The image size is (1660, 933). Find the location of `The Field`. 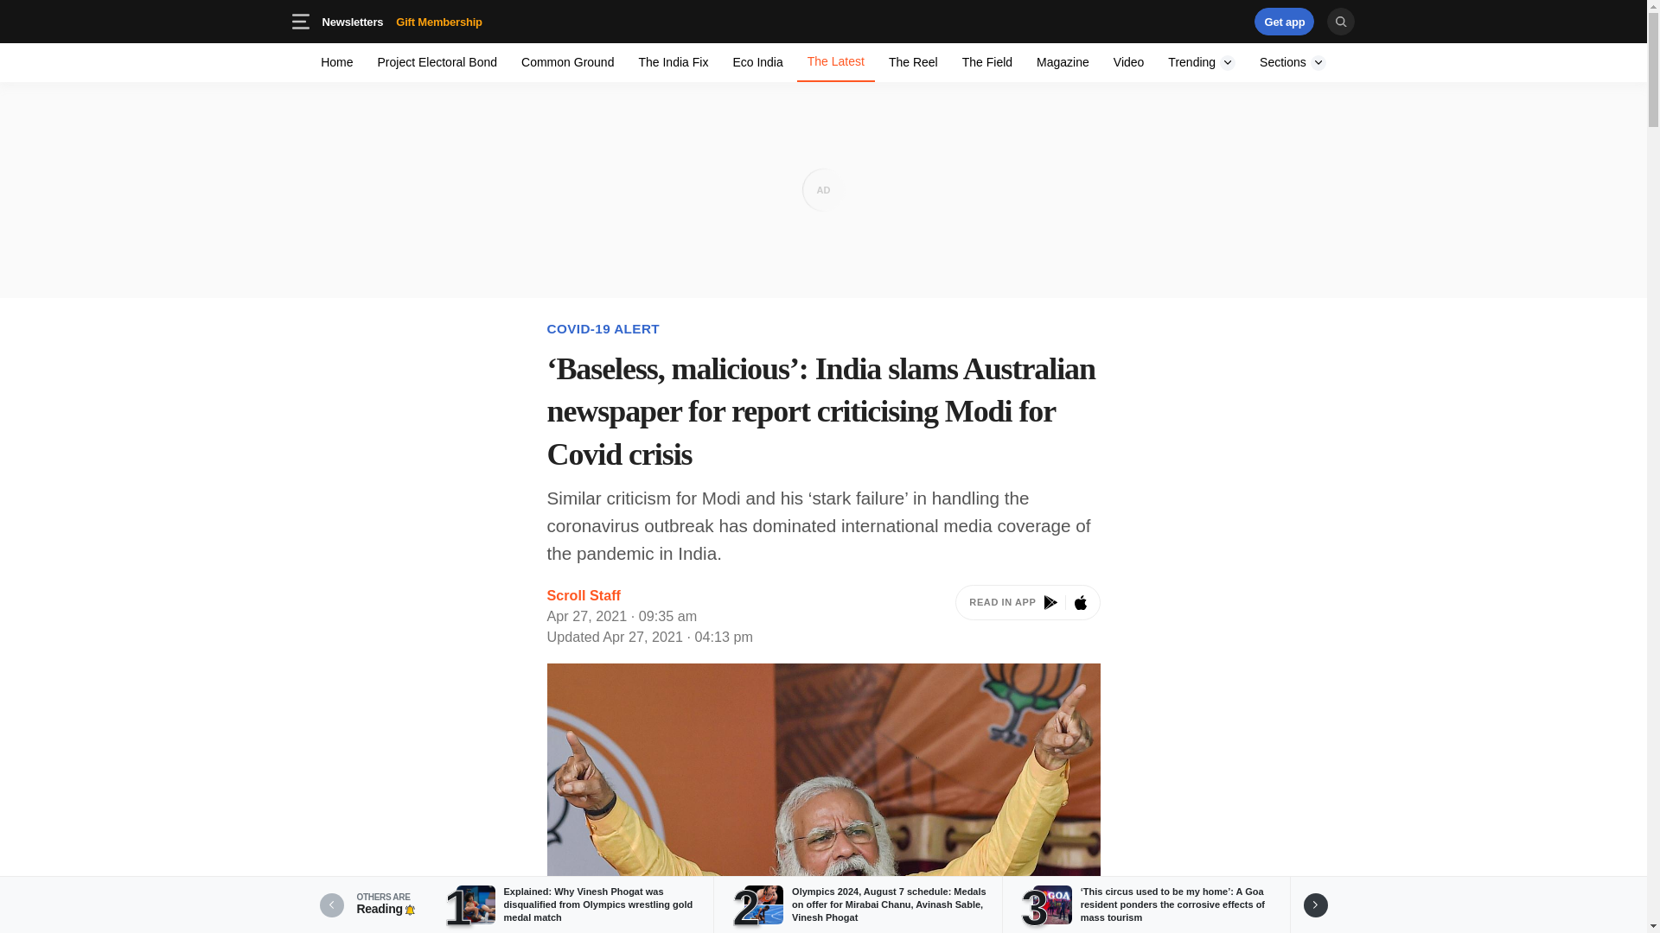

The Field is located at coordinates (353, 21).